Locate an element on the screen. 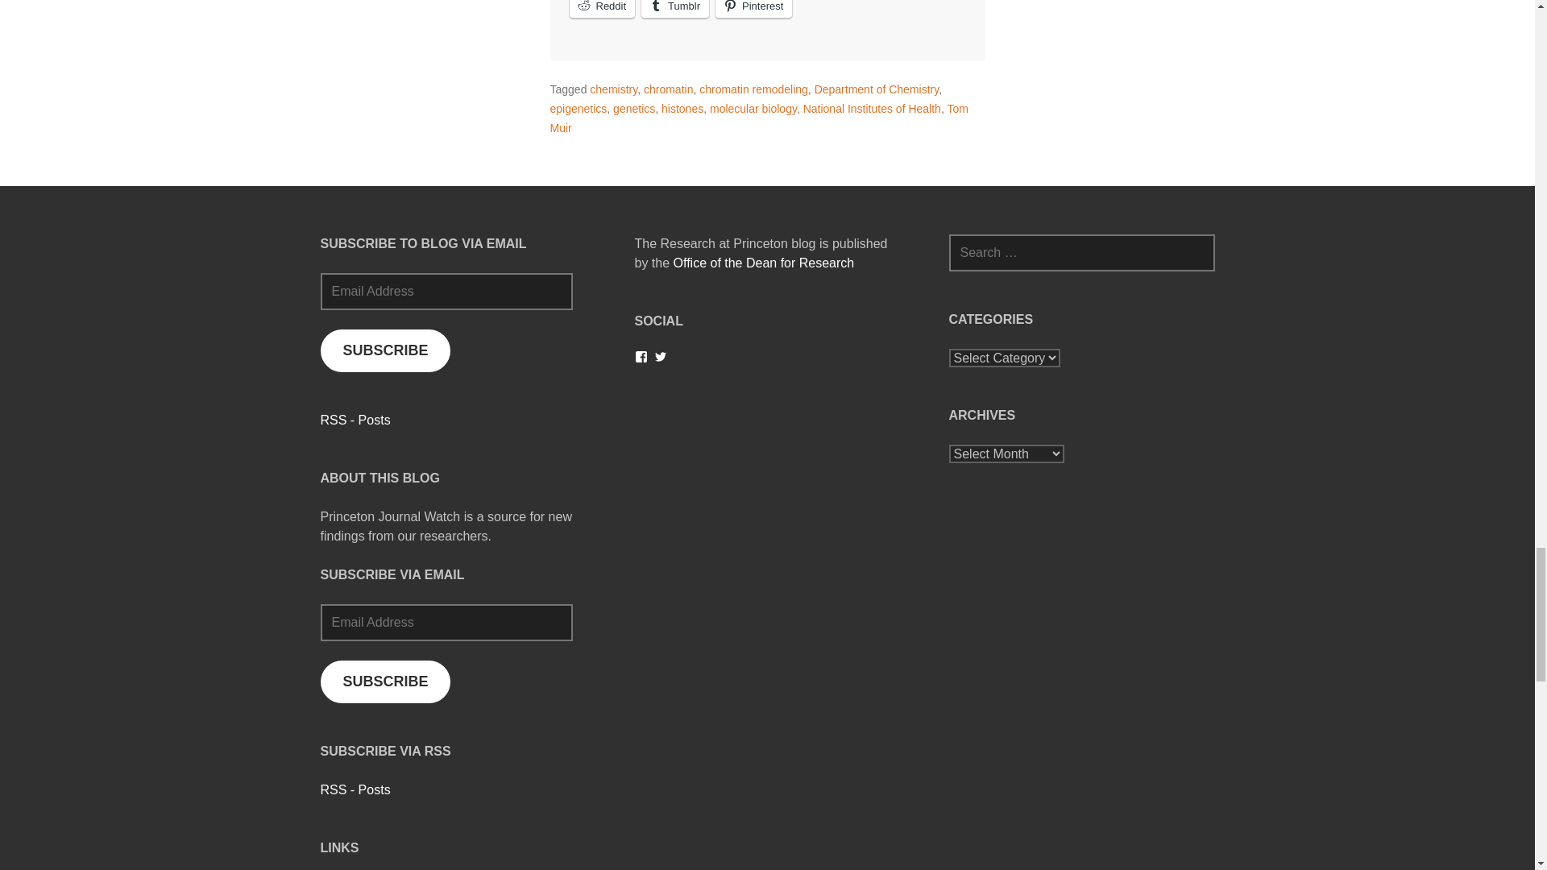 This screenshot has width=1547, height=870. Click to share on Tumblr is located at coordinates (675, 9).